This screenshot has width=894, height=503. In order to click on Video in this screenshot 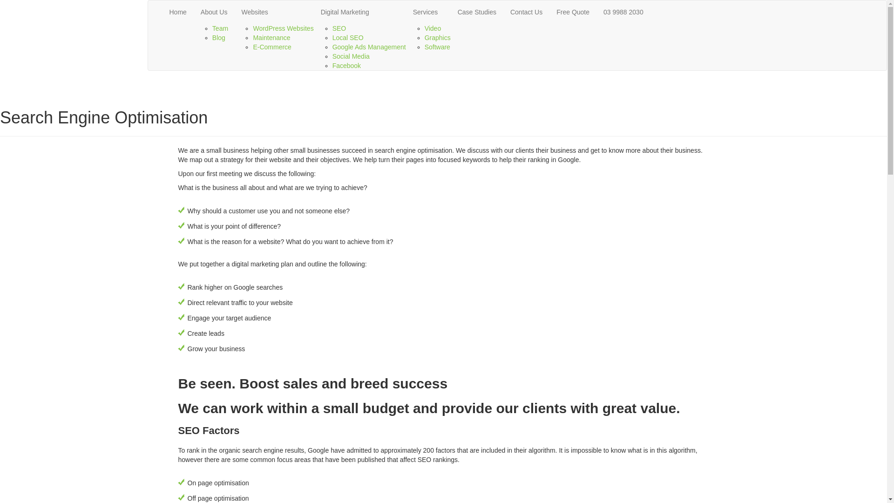, I will do `click(433, 28)`.